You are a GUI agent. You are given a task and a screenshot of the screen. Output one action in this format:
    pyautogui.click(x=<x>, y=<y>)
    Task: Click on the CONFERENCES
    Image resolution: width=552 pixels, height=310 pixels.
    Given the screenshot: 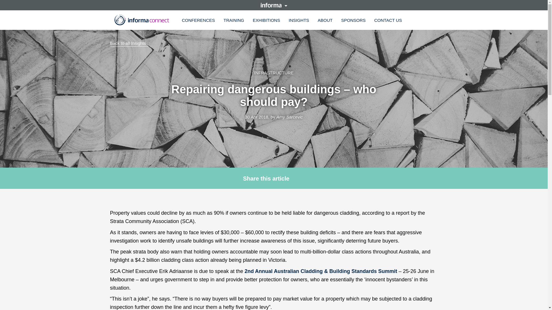 What is the action you would take?
    pyautogui.click(x=198, y=20)
    